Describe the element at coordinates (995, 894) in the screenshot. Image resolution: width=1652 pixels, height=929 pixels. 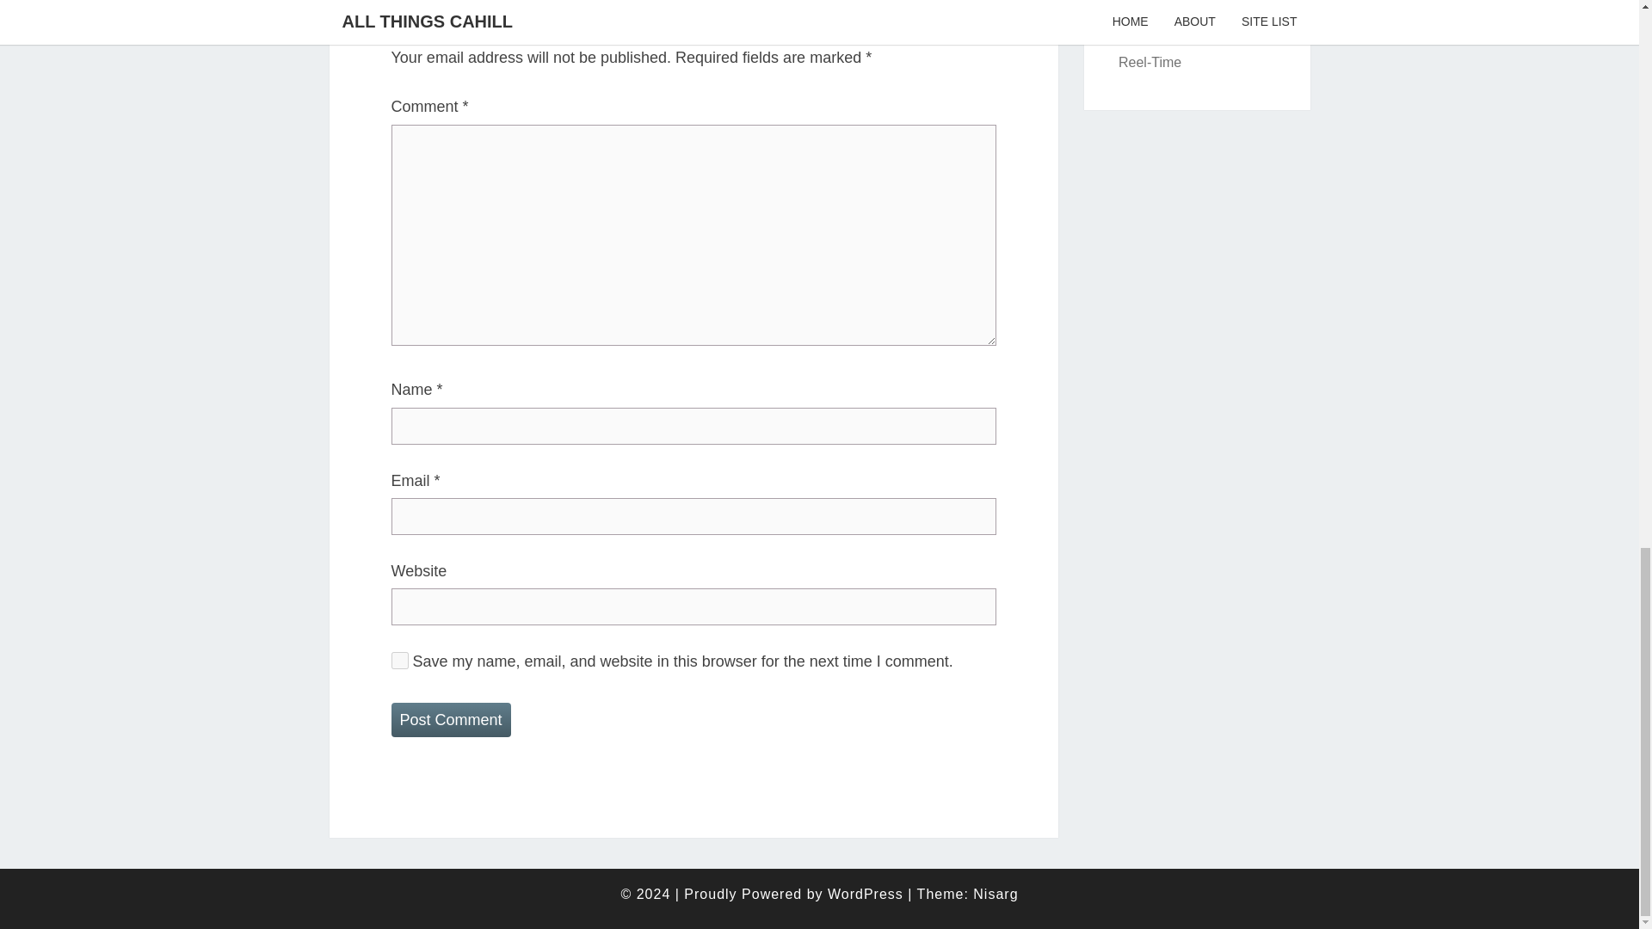
I see `Nisarg` at that location.